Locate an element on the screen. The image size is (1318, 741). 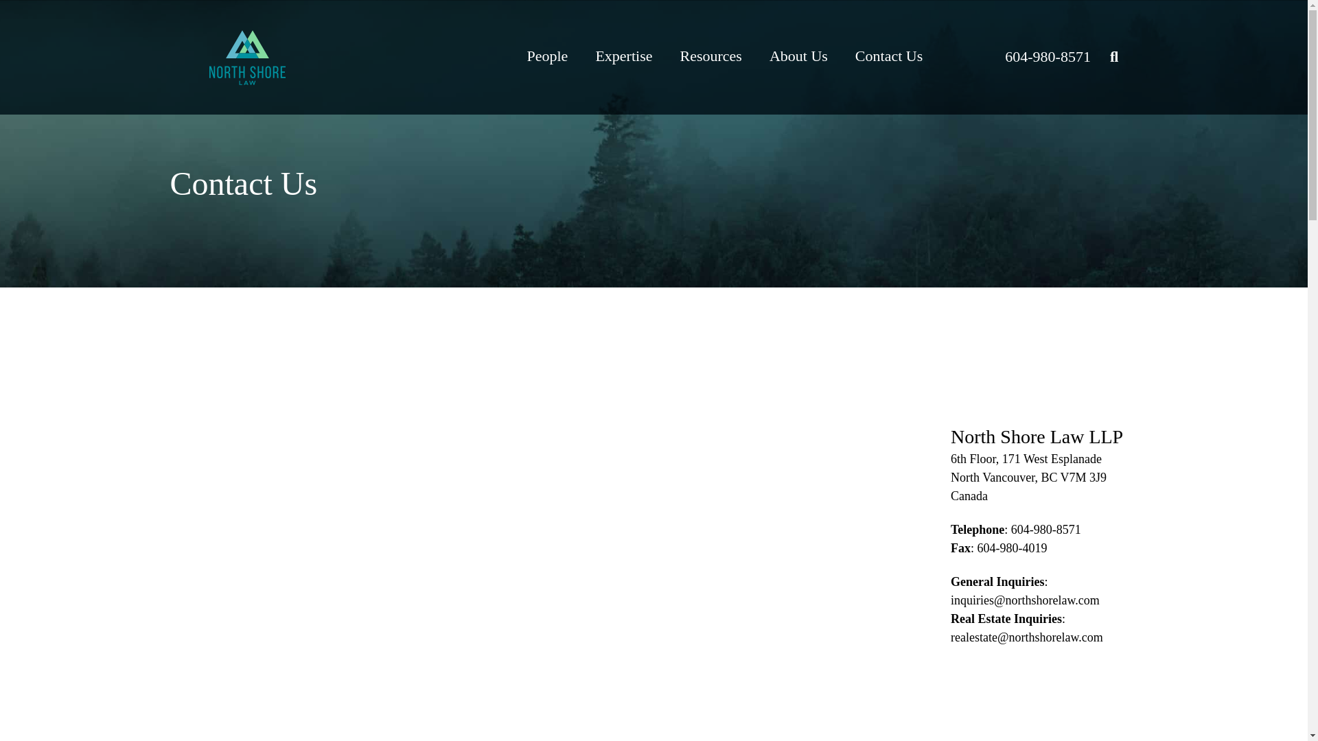
People is located at coordinates (548, 55).